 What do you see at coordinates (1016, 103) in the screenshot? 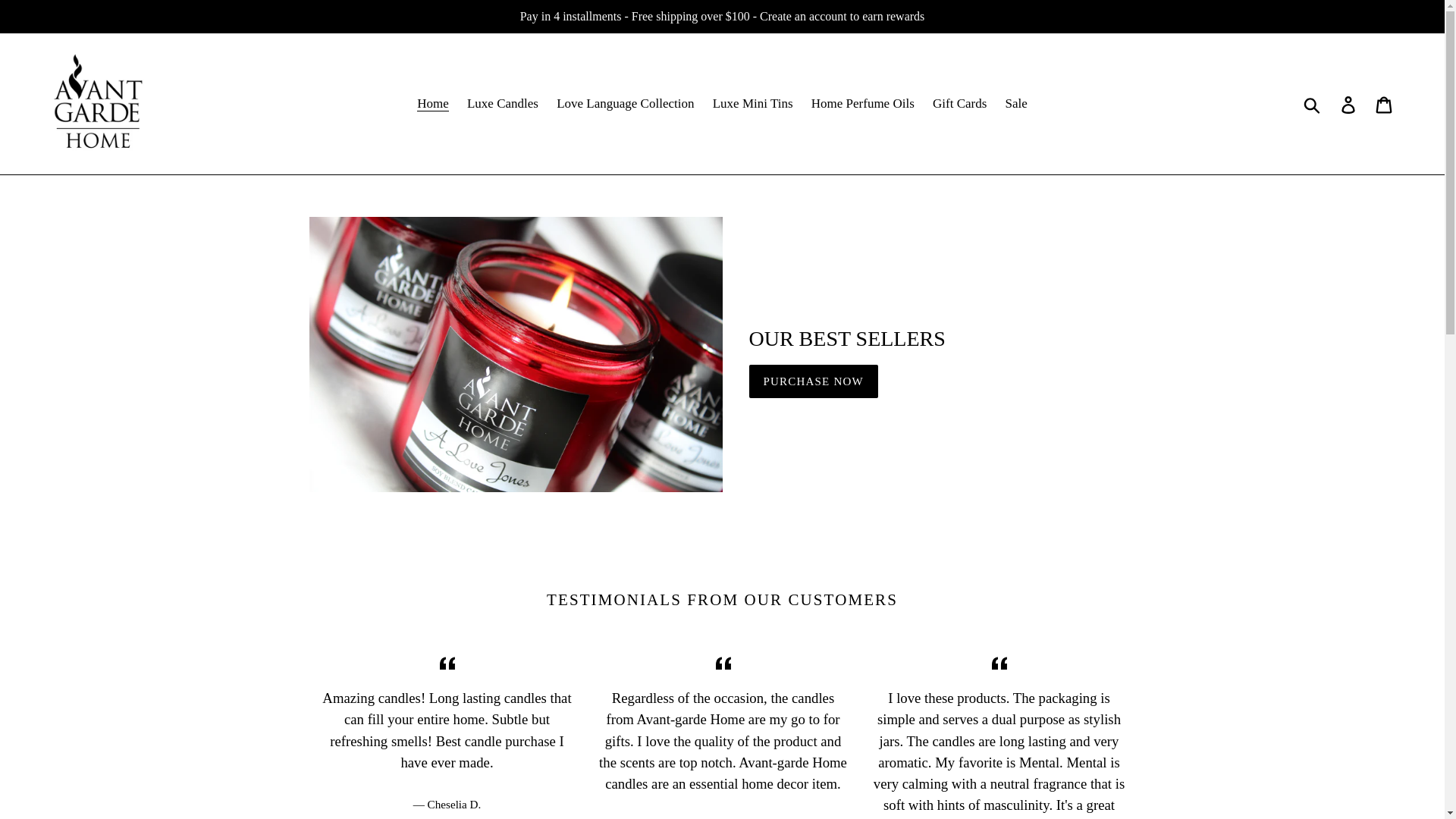
I see `Sale` at bounding box center [1016, 103].